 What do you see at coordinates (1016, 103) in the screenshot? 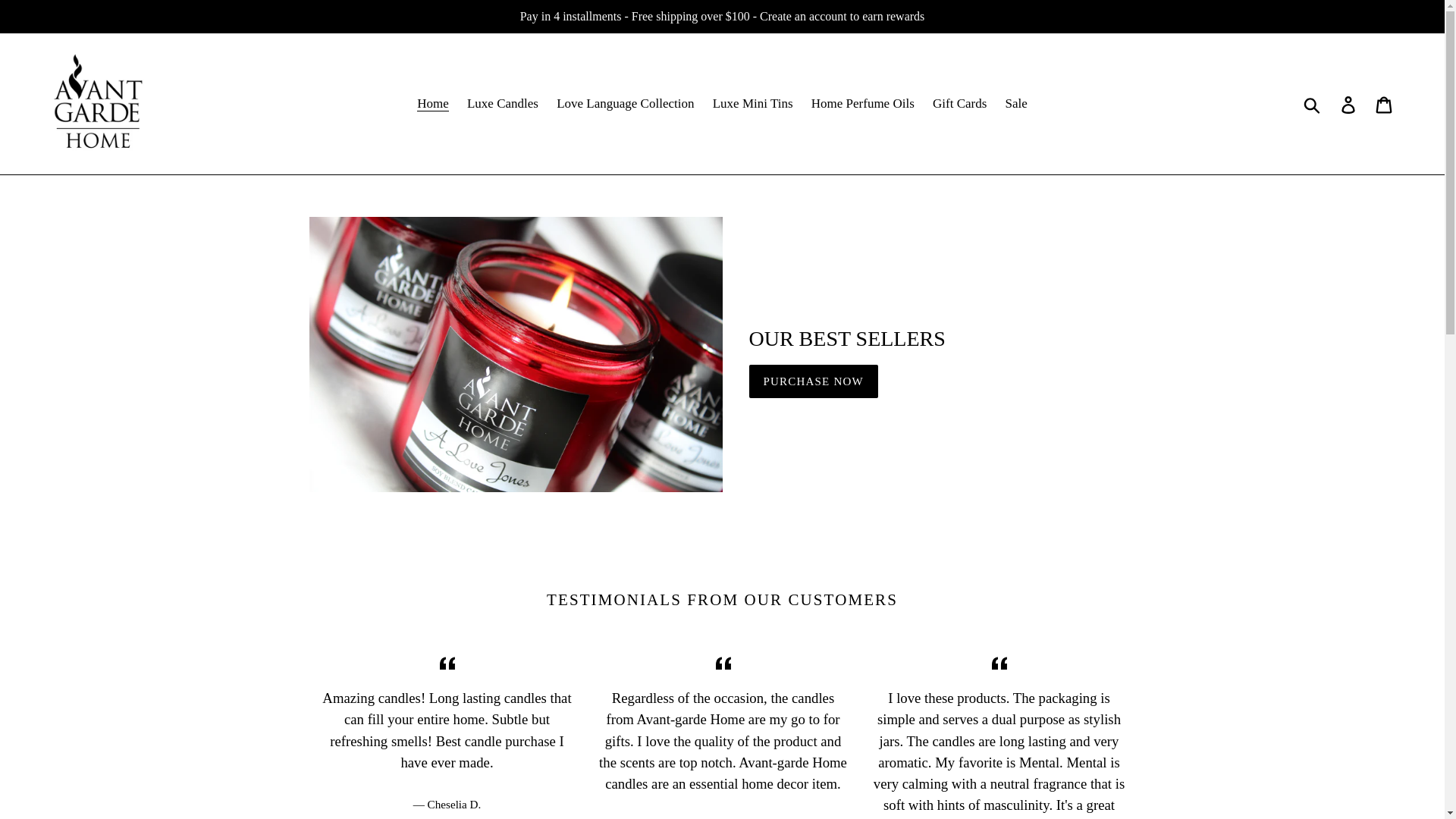
I see `Sale` at bounding box center [1016, 103].